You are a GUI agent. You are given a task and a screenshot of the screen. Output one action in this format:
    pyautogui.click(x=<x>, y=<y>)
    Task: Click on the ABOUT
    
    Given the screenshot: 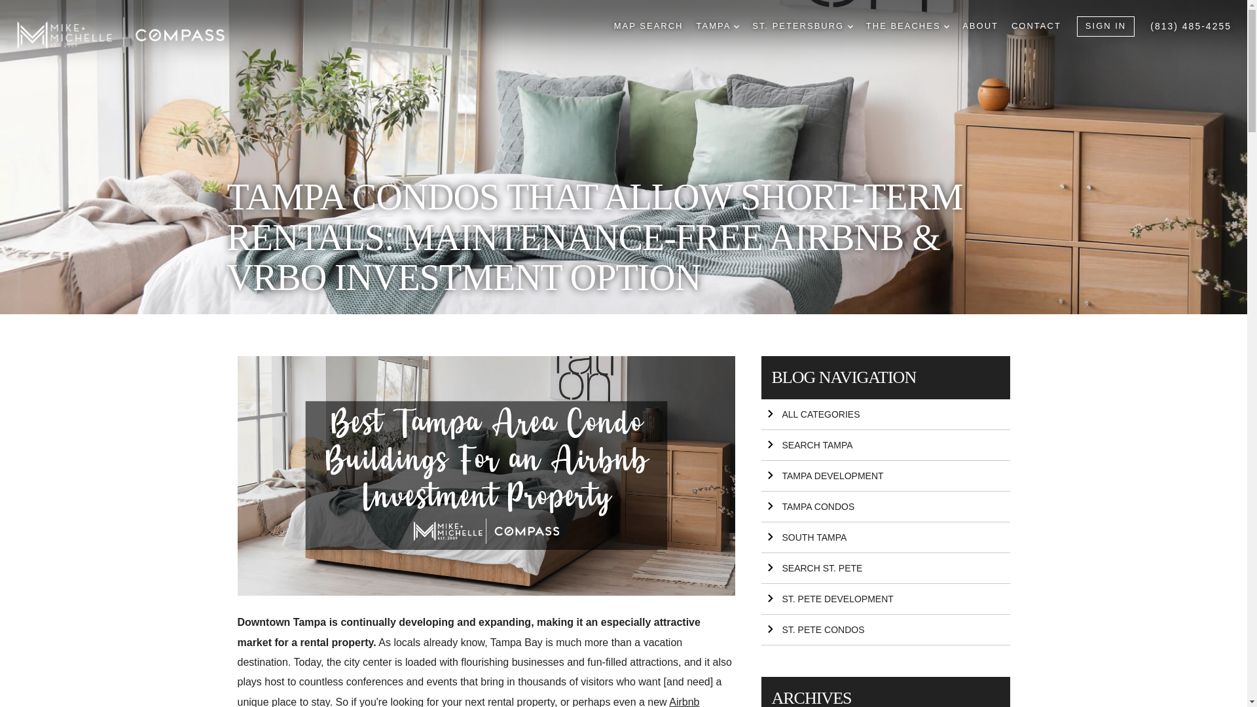 What is the action you would take?
    pyautogui.click(x=980, y=26)
    